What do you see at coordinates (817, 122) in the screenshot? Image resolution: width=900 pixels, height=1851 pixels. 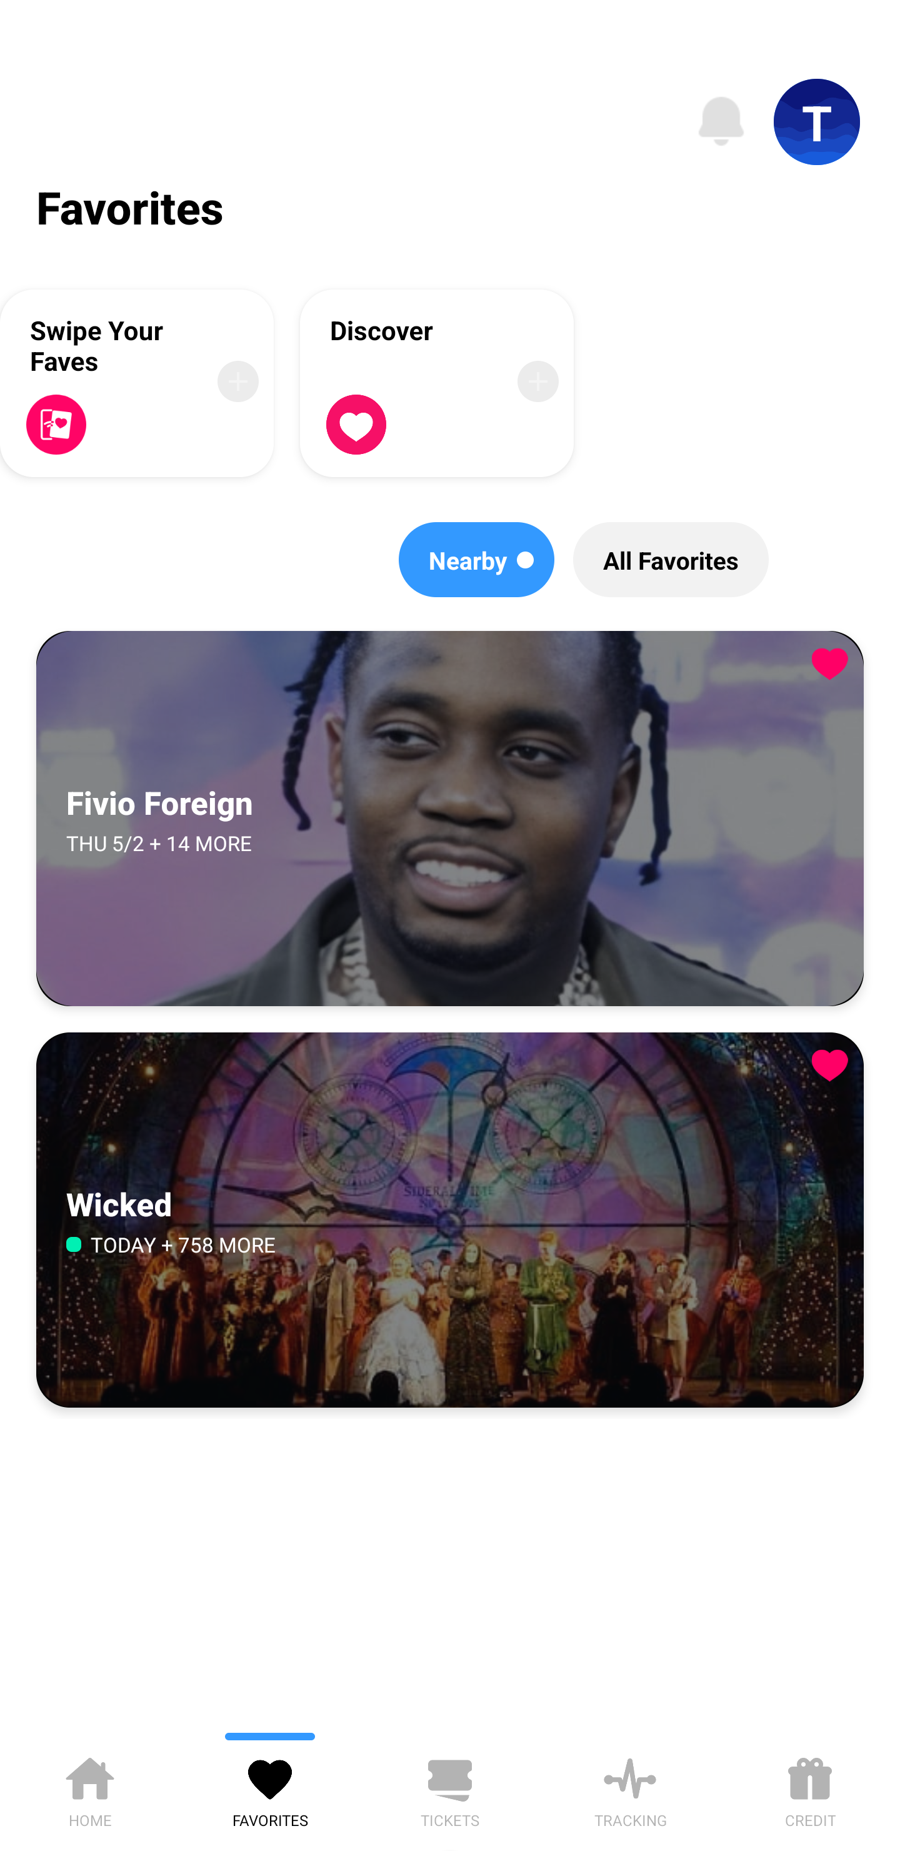 I see `T` at bounding box center [817, 122].